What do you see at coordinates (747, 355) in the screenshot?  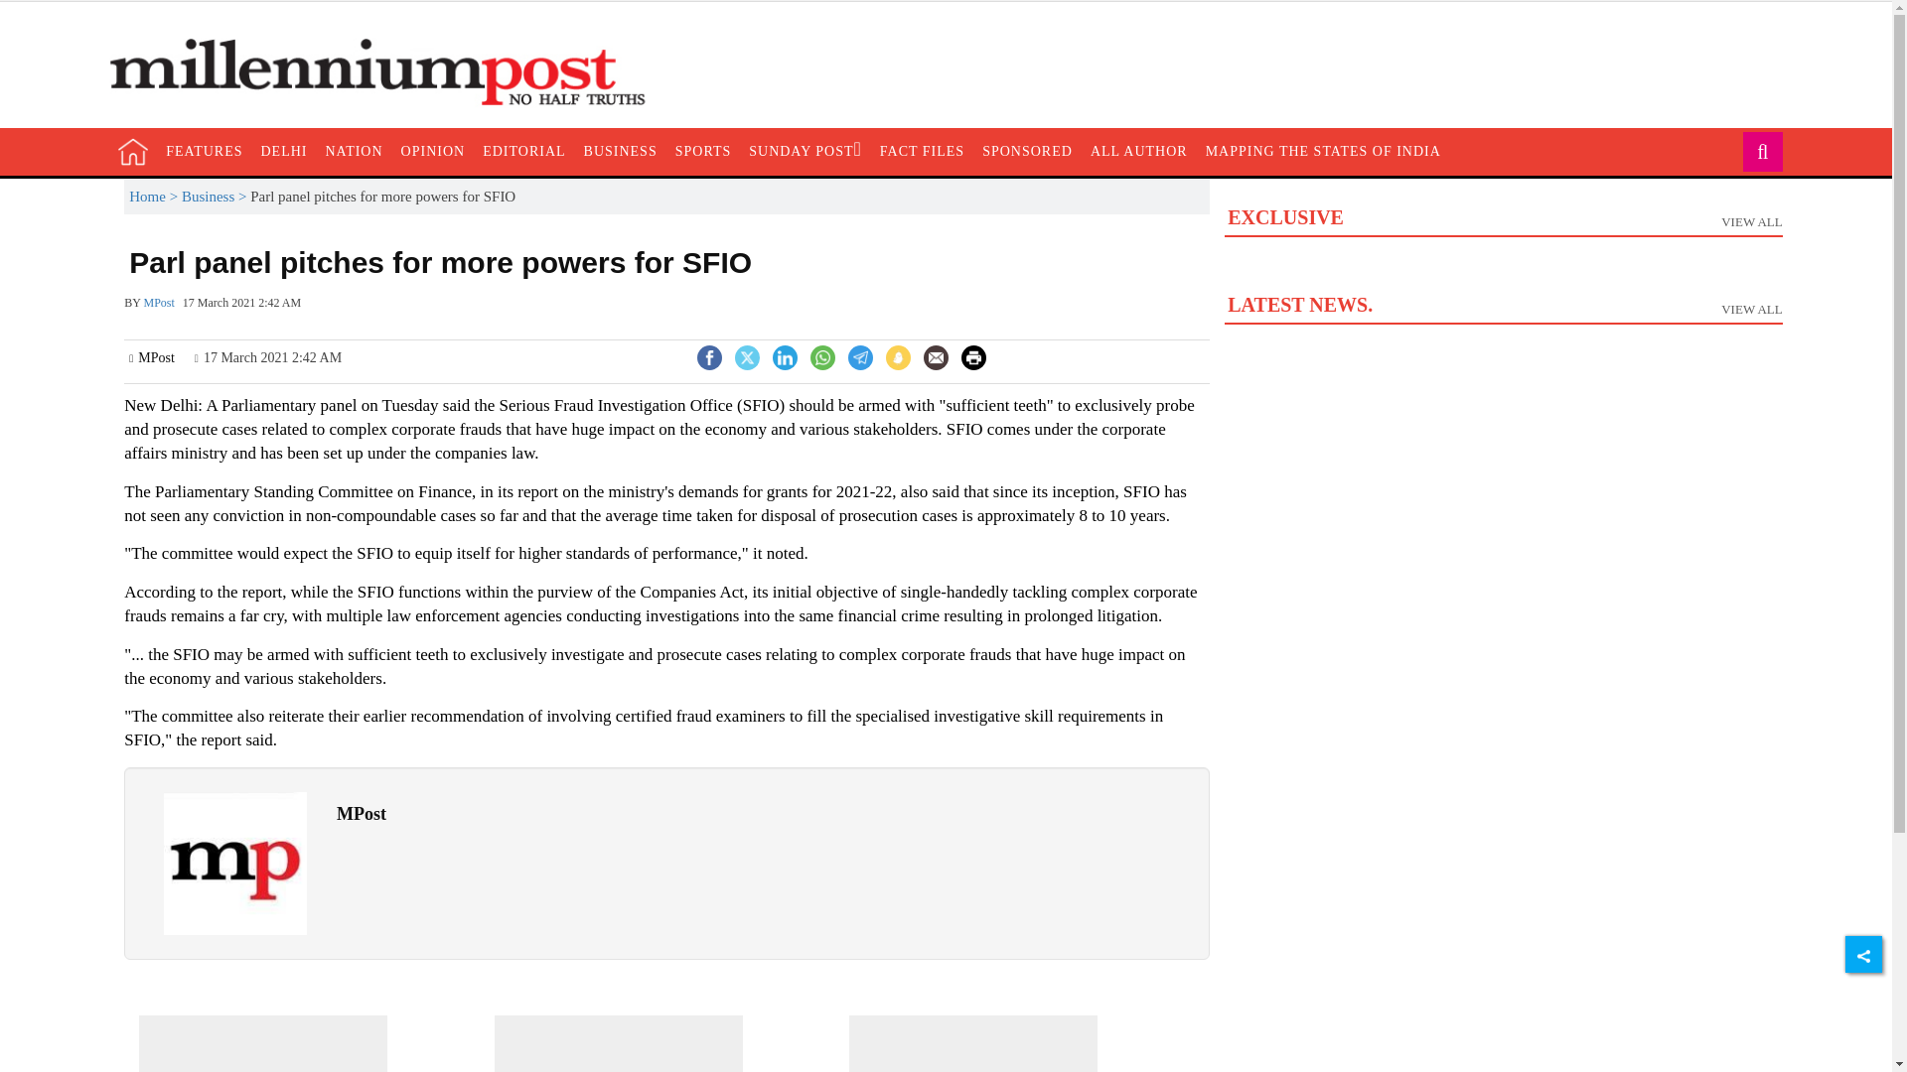 I see `Twitter` at bounding box center [747, 355].